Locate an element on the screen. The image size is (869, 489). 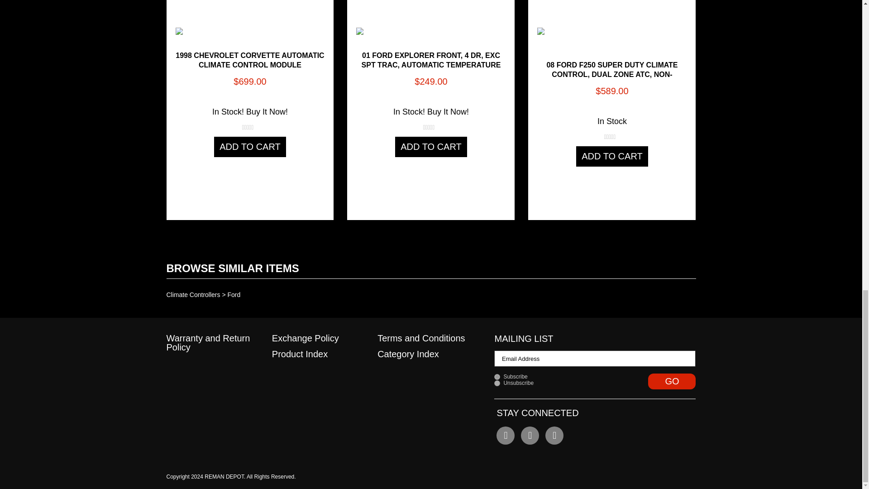
Like Us on Facebook is located at coordinates (505, 435).